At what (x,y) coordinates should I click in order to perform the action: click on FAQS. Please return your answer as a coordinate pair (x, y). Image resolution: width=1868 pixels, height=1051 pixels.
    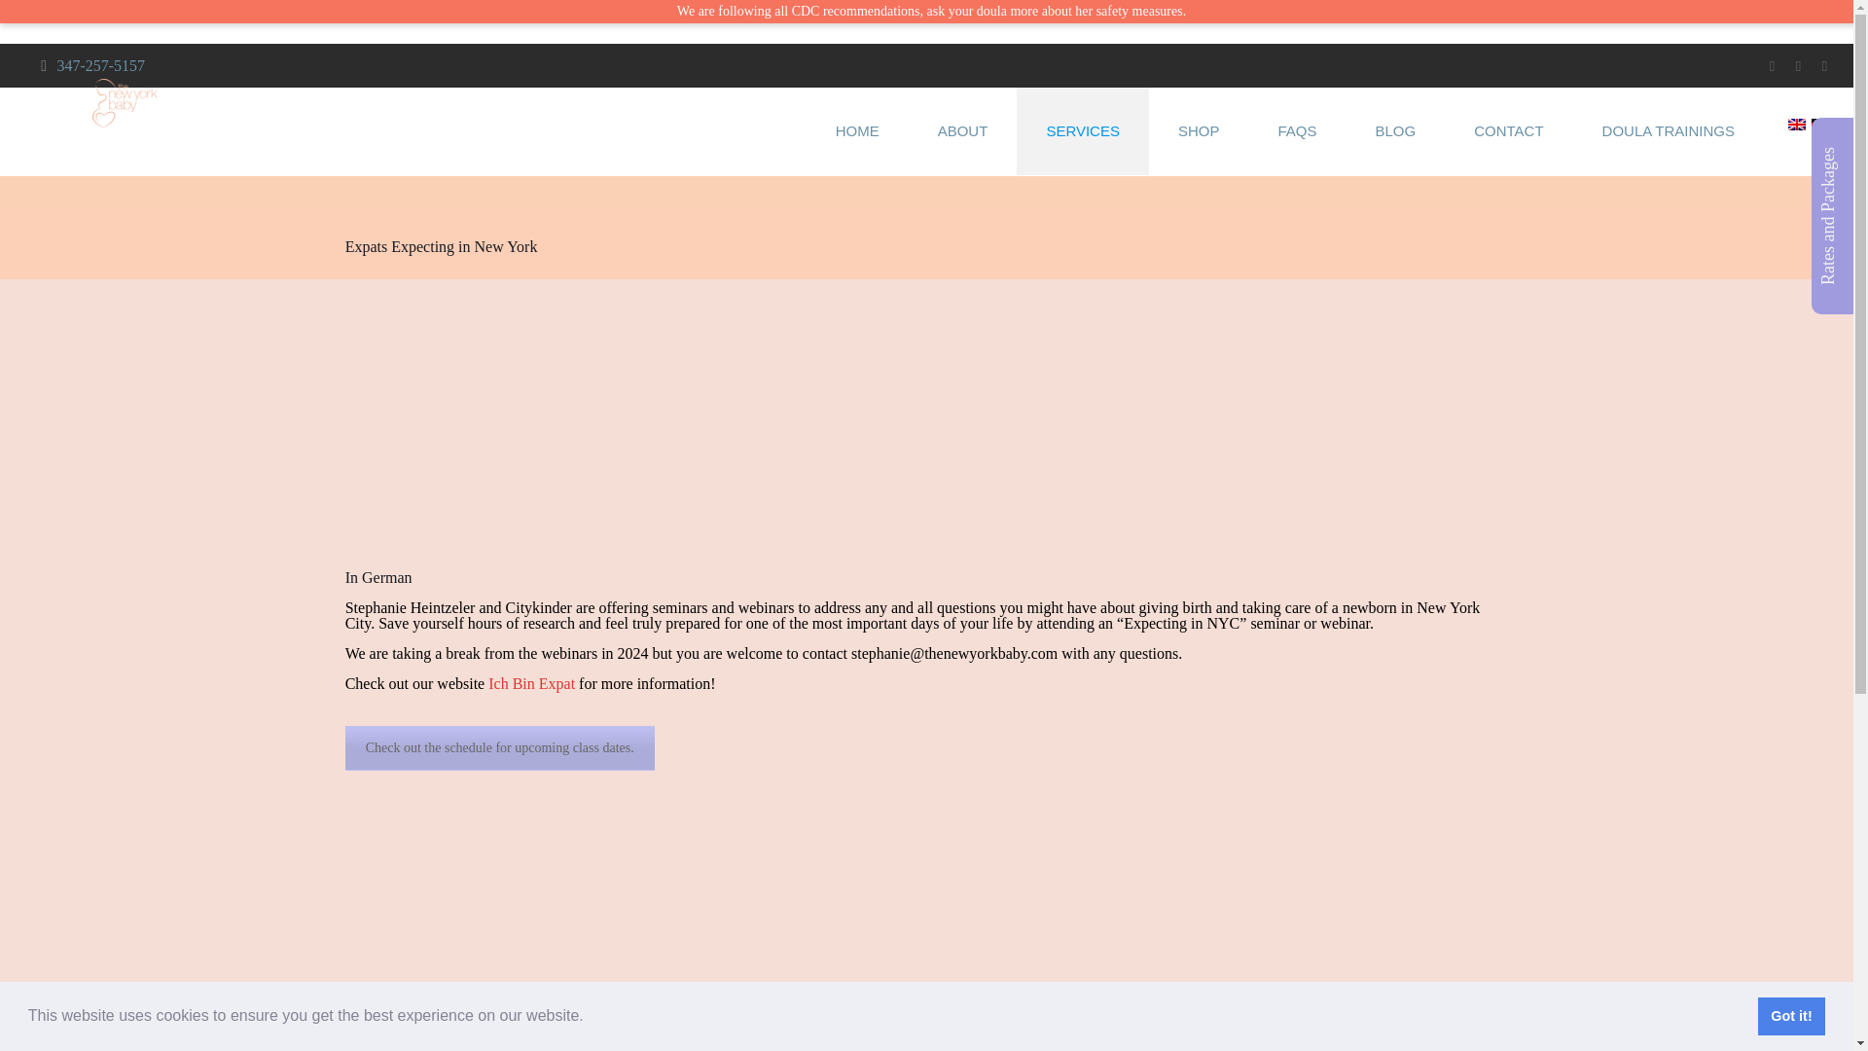
    Looking at the image, I should click on (1296, 130).